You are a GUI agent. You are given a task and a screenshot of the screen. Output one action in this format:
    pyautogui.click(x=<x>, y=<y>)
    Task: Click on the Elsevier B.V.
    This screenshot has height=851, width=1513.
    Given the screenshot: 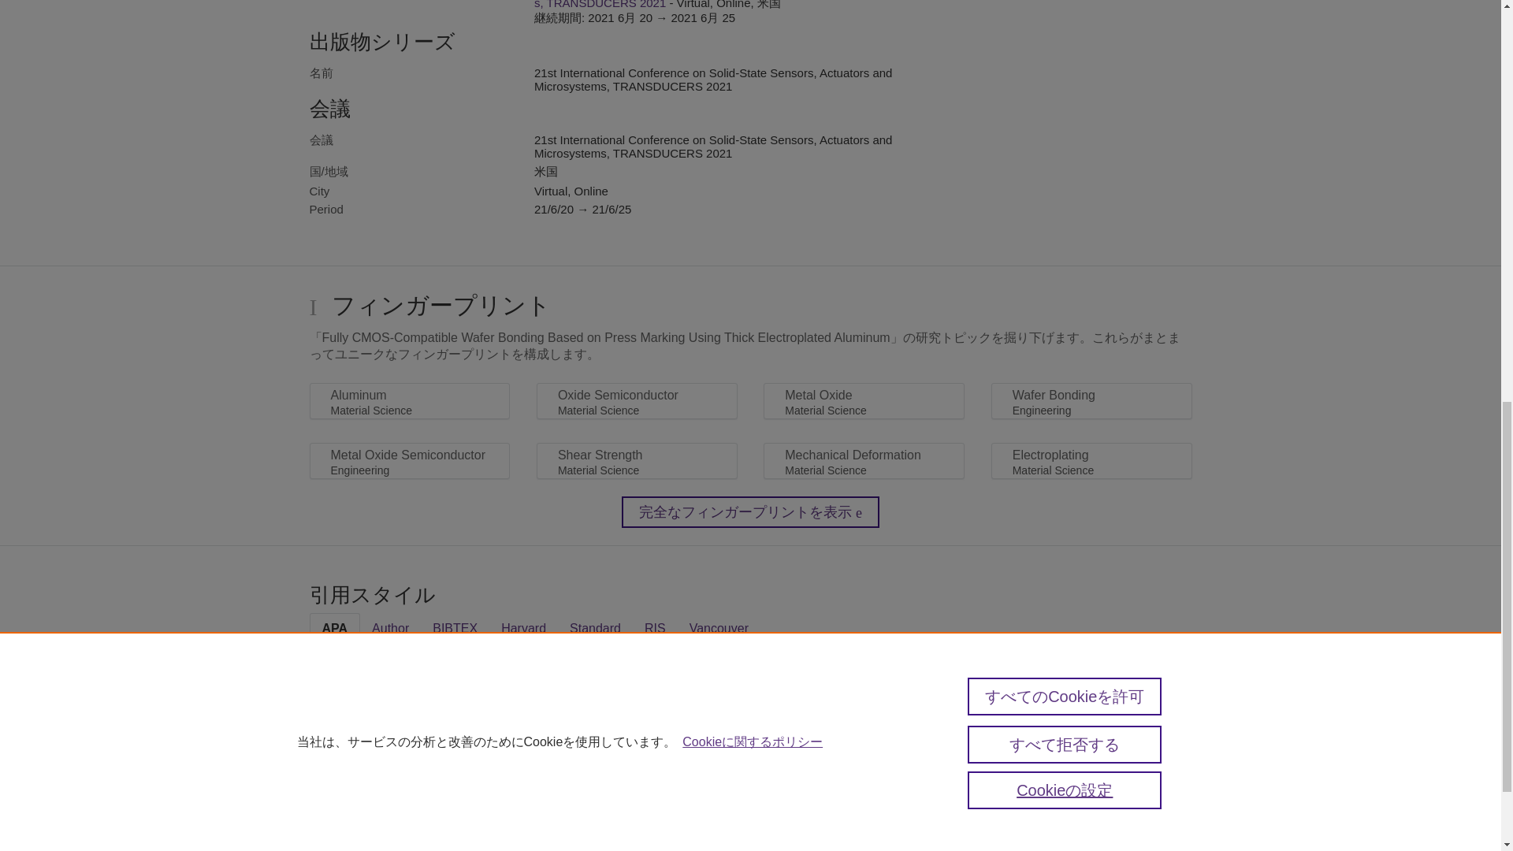 What is the action you would take?
    pyautogui.click(x=567, y=848)
    